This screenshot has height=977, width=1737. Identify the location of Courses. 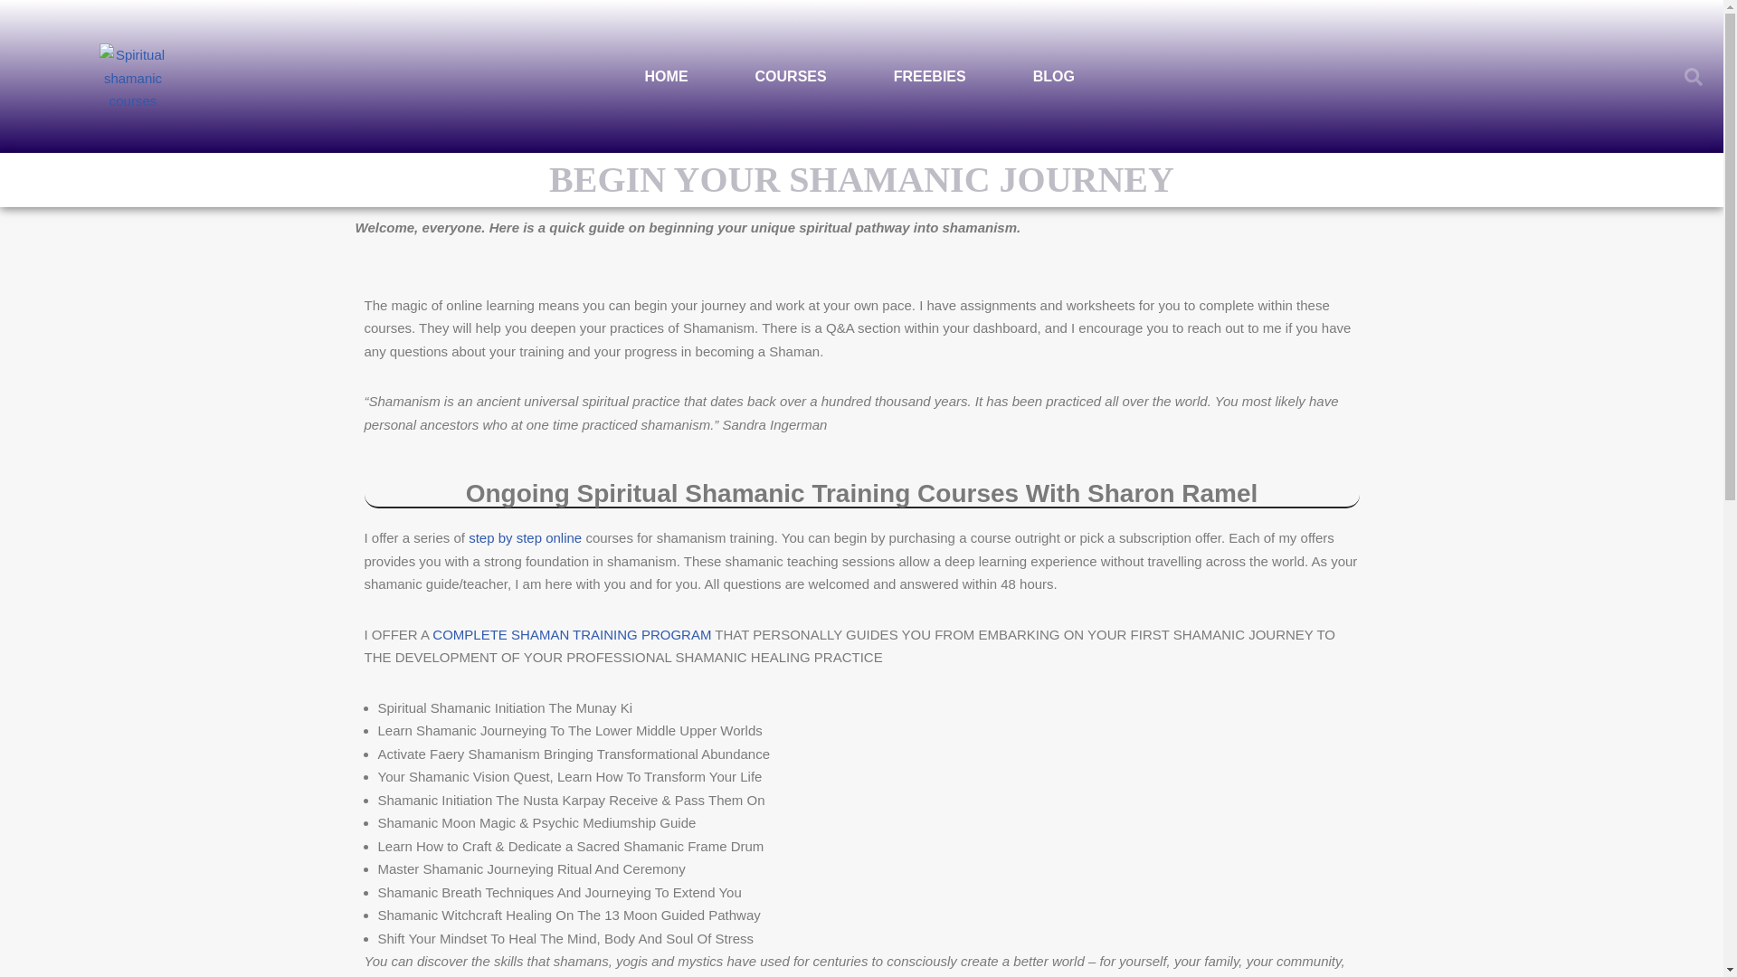
(791, 75).